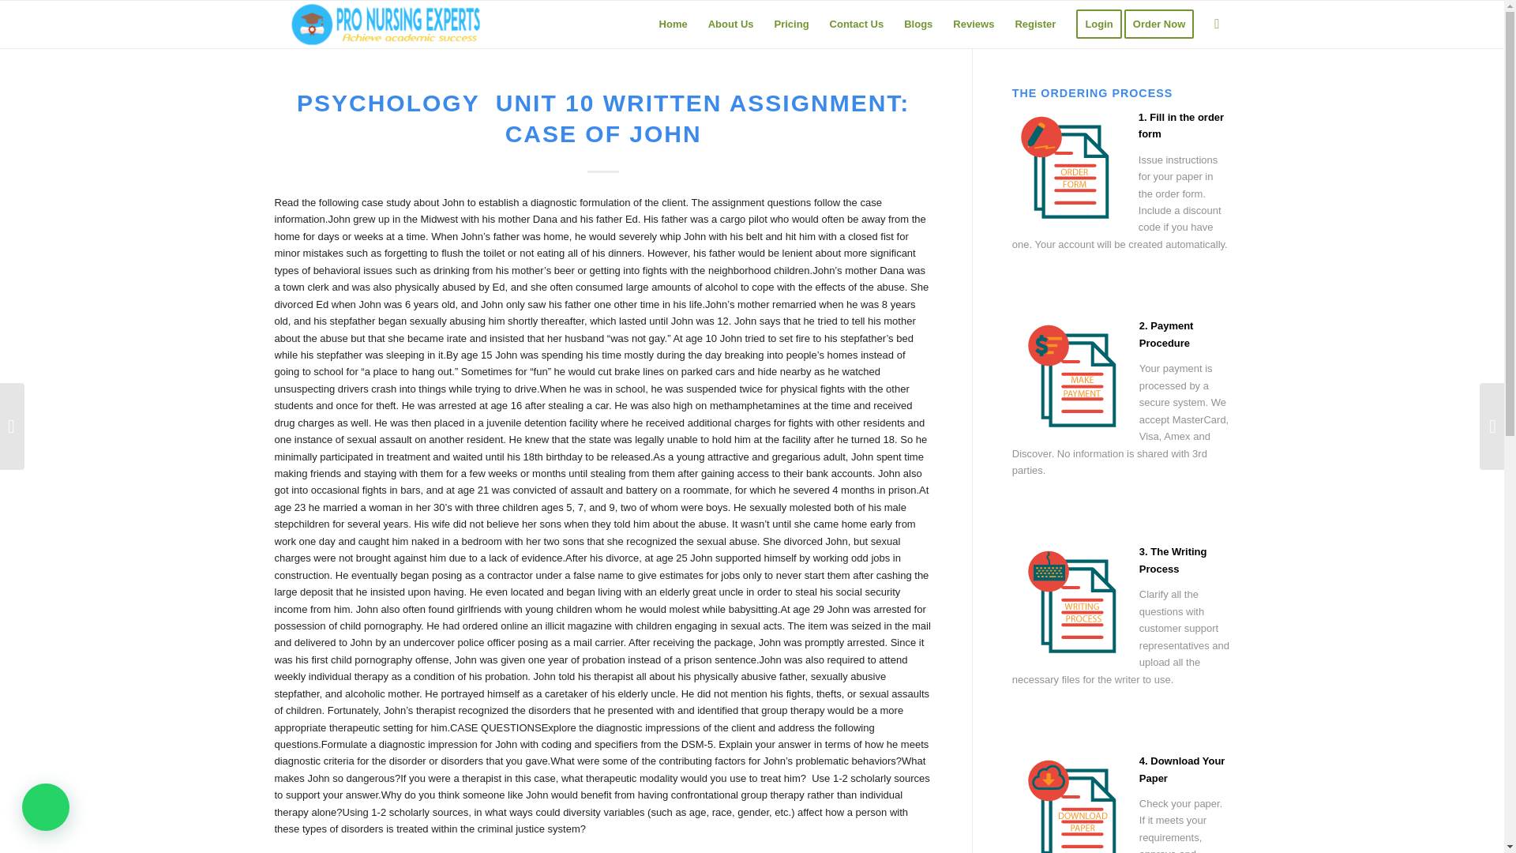 The width and height of the screenshot is (1516, 853). What do you see at coordinates (1034, 24) in the screenshot?
I see `Register` at bounding box center [1034, 24].